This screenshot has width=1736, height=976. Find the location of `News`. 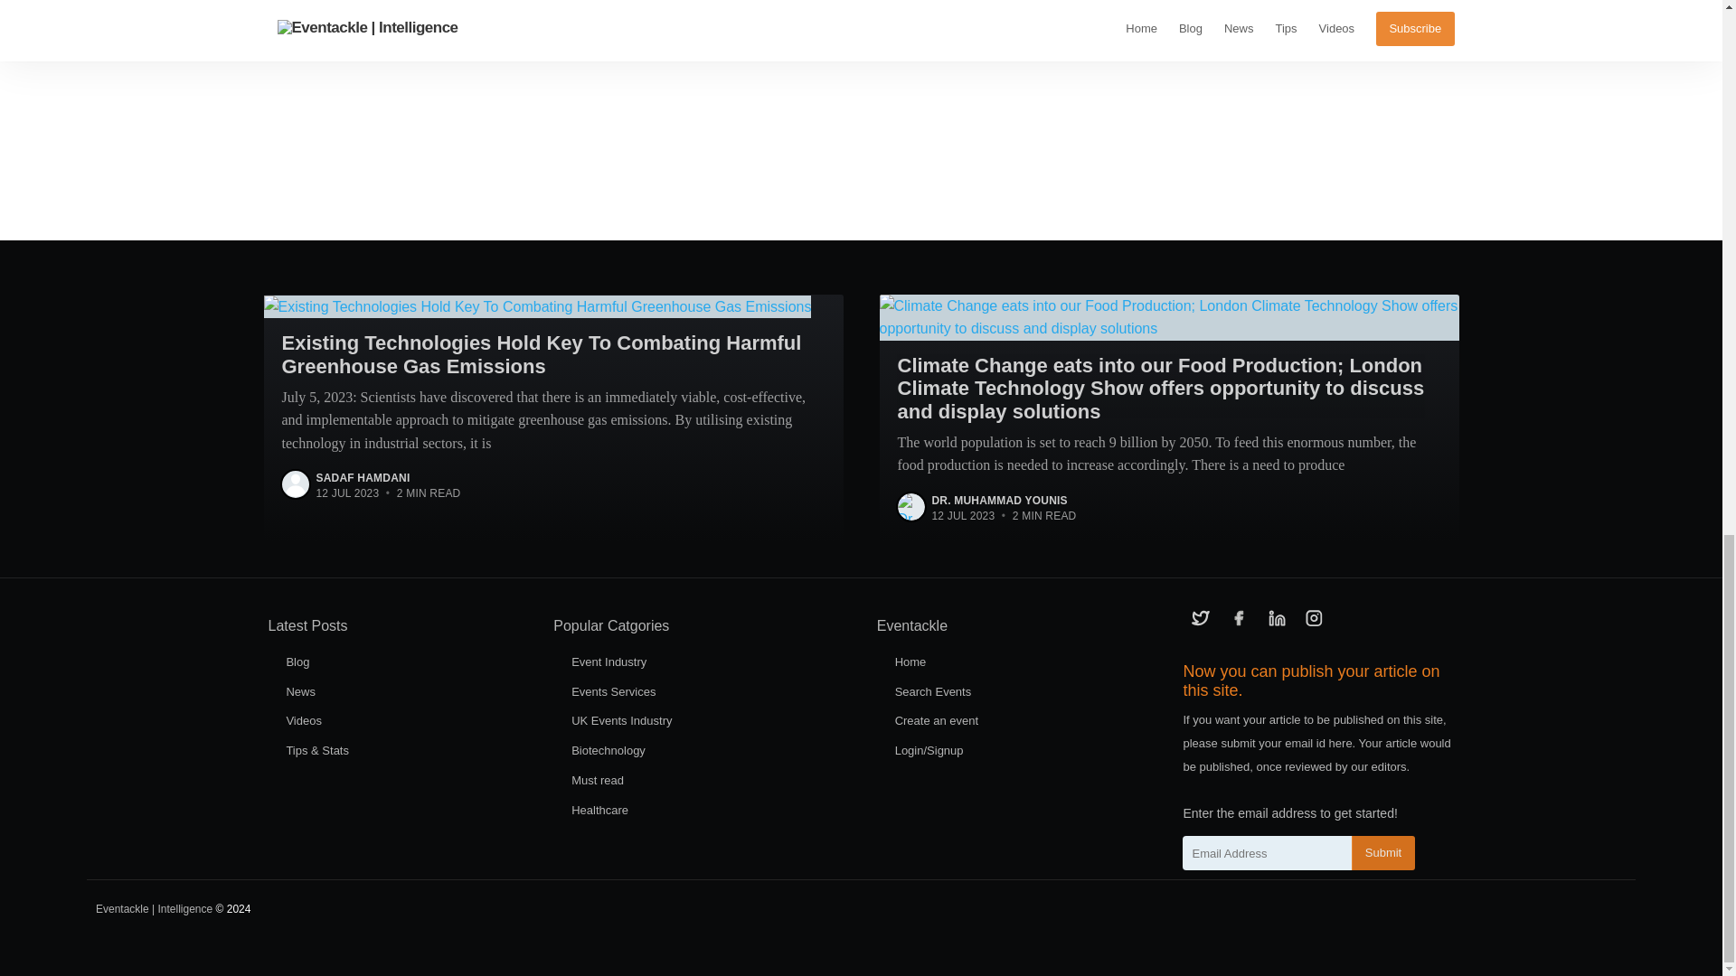

News is located at coordinates (300, 692).